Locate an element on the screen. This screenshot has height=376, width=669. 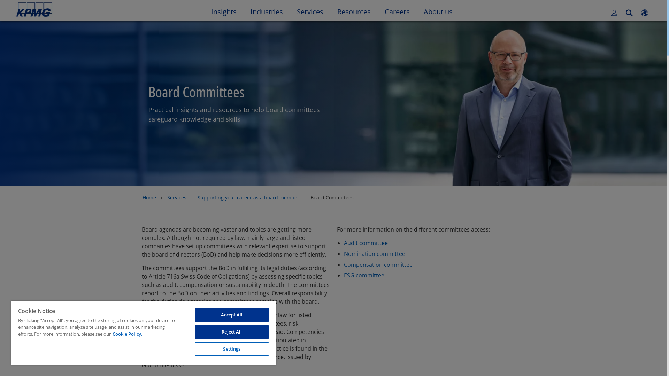
Audit committee is located at coordinates (366, 243).